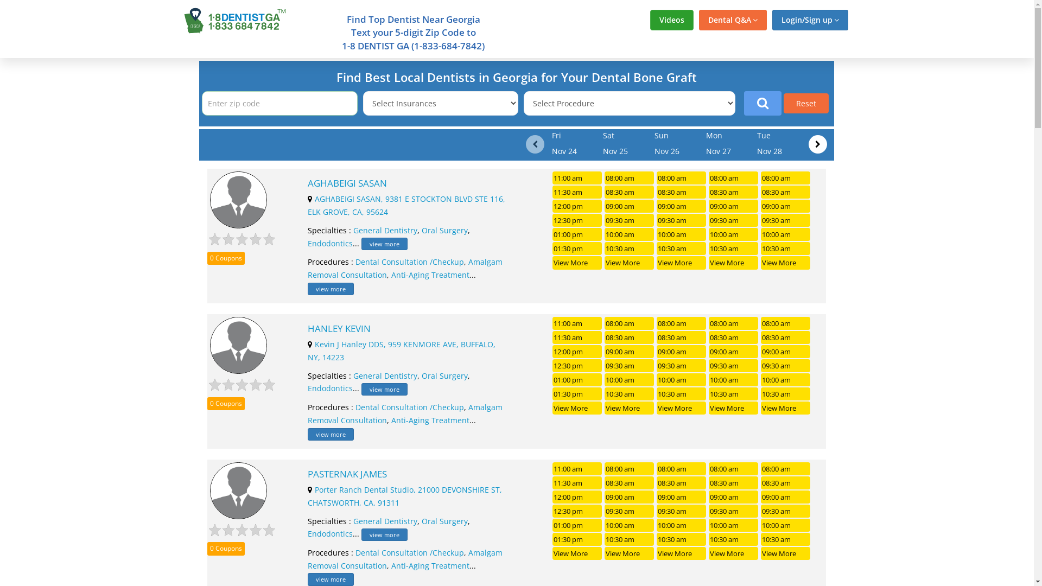 Image resolution: width=1042 pixels, height=586 pixels. I want to click on 08:30 am, so click(734, 483).